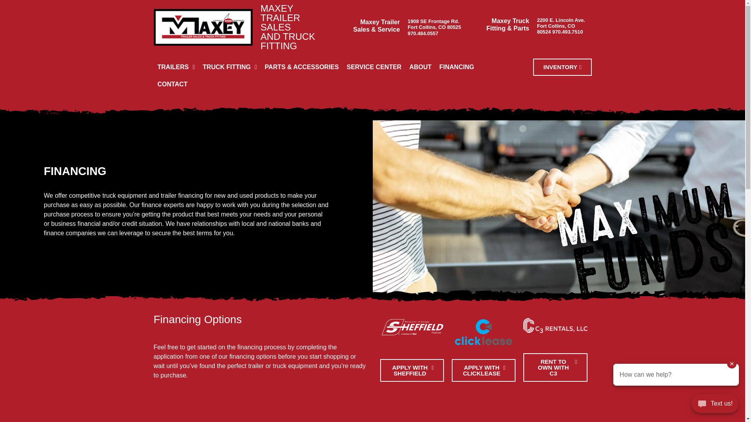 Image resolution: width=751 pixels, height=422 pixels. I want to click on 2200 E. Lincoln Ave. Fort Collins, CO 80524, so click(561, 26).